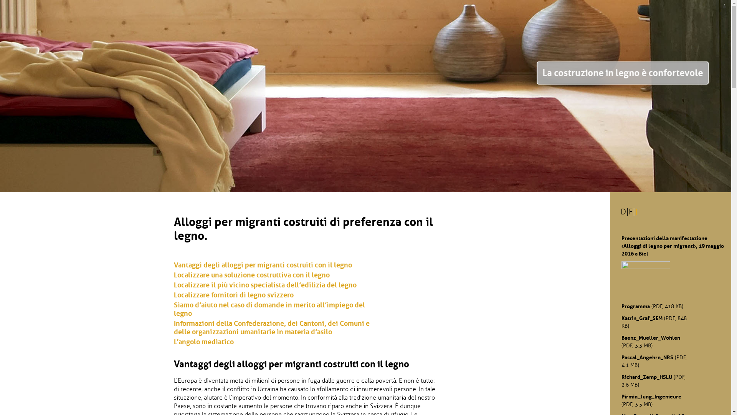 Image resolution: width=737 pixels, height=415 pixels. I want to click on D, so click(623, 212).